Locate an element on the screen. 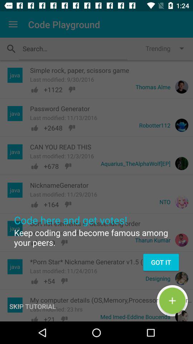 The width and height of the screenshot is (193, 344). click on  button under got it is located at coordinates (172, 301).